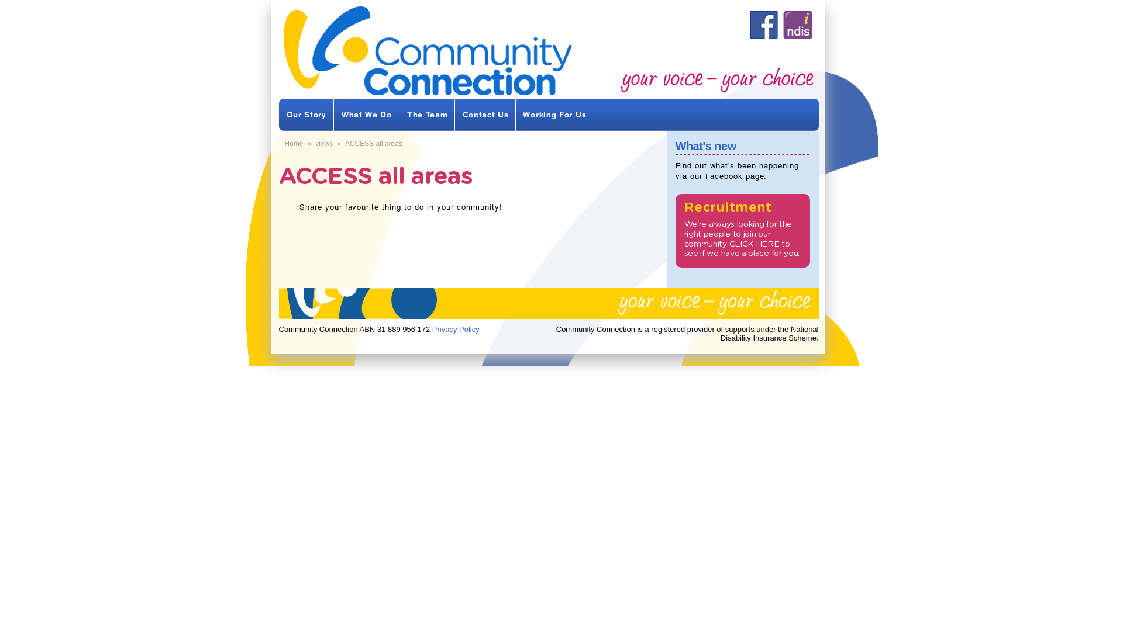 This screenshot has height=631, width=1123. Describe the element at coordinates (485, 112) in the screenshot. I see `Contact Us` at that location.